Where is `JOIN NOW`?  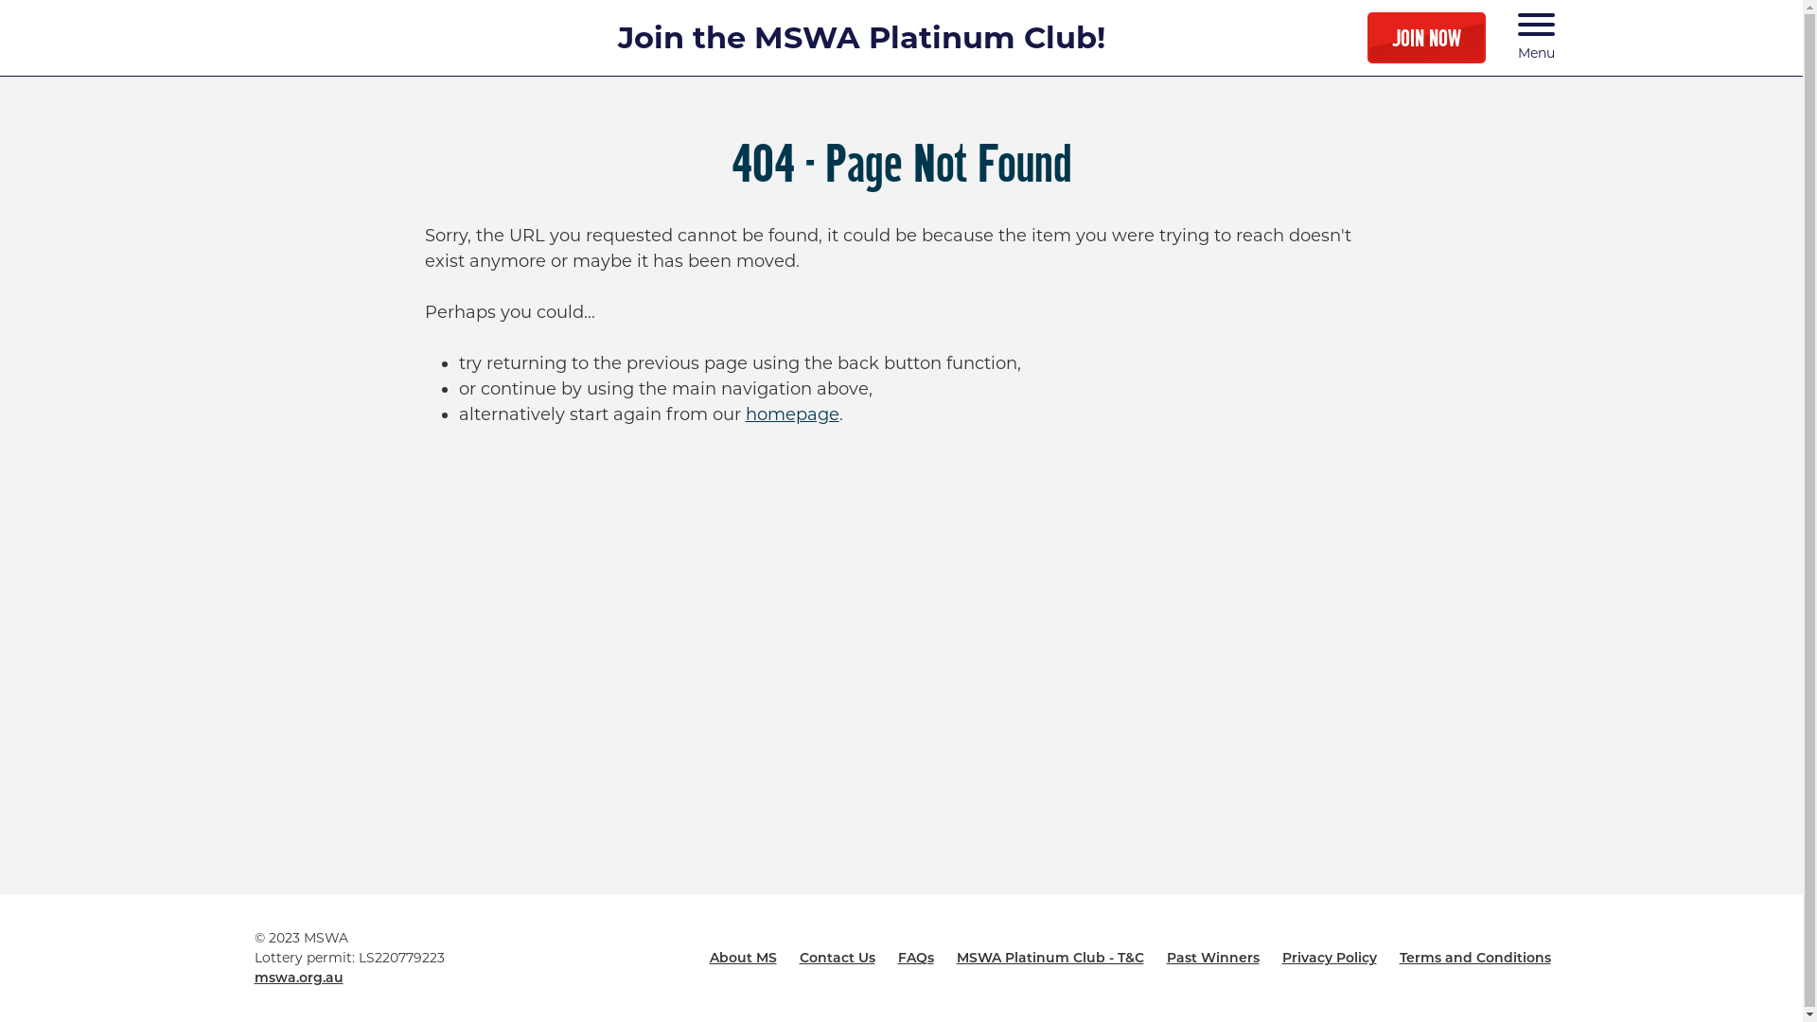 JOIN NOW is located at coordinates (1427, 38).